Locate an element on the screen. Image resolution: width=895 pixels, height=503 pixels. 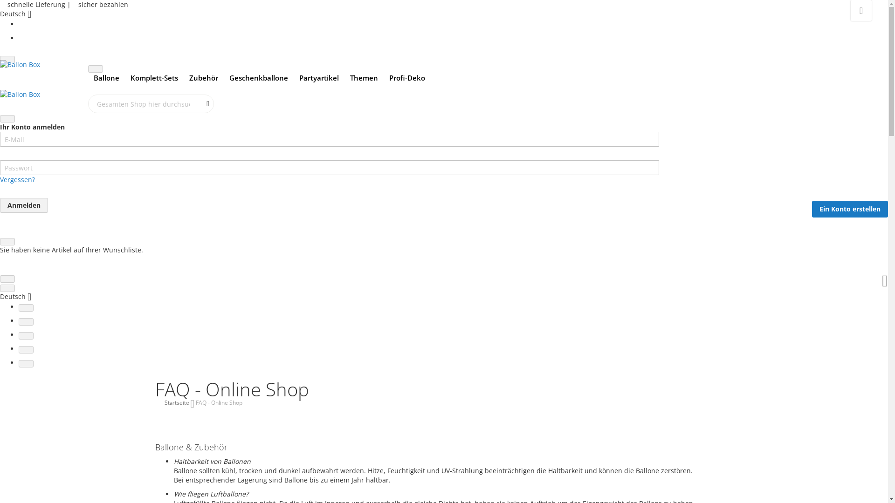
Ballone is located at coordinates (106, 78).